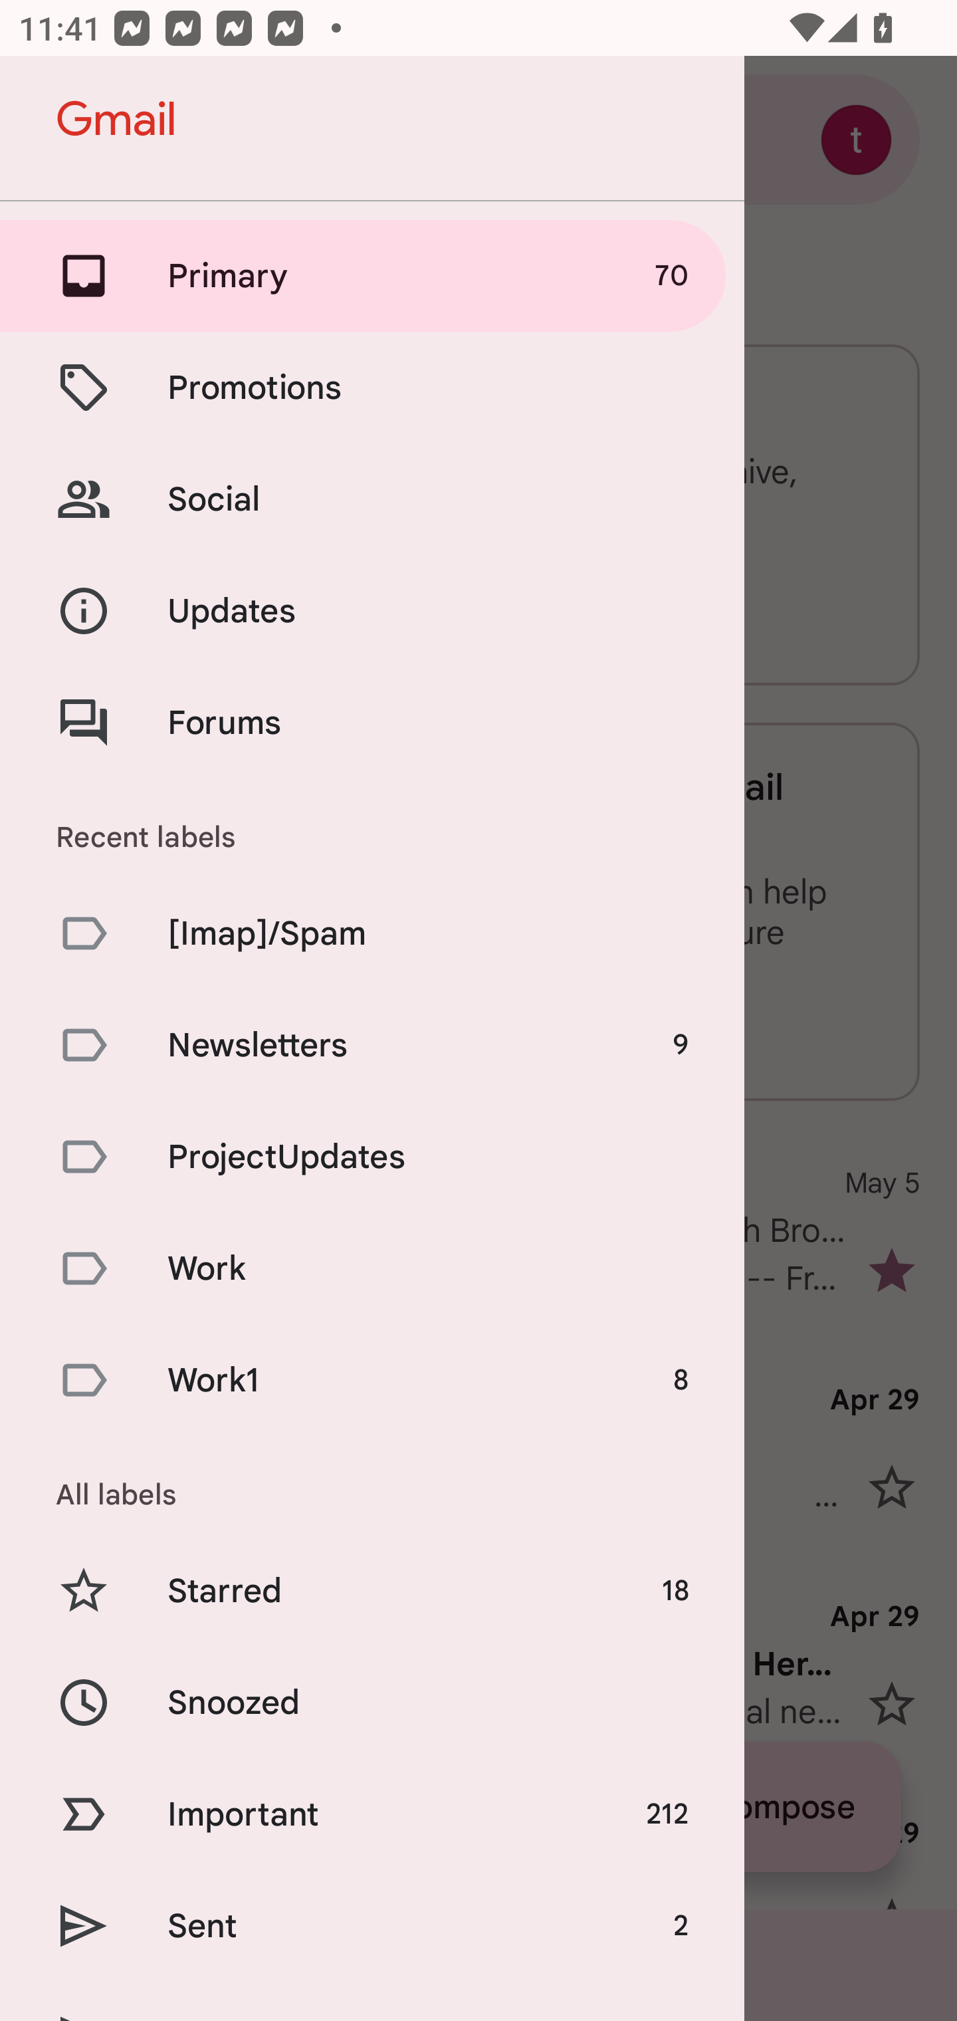 Image resolution: width=957 pixels, height=2021 pixels. What do you see at coordinates (372, 1268) in the screenshot?
I see `Work` at bounding box center [372, 1268].